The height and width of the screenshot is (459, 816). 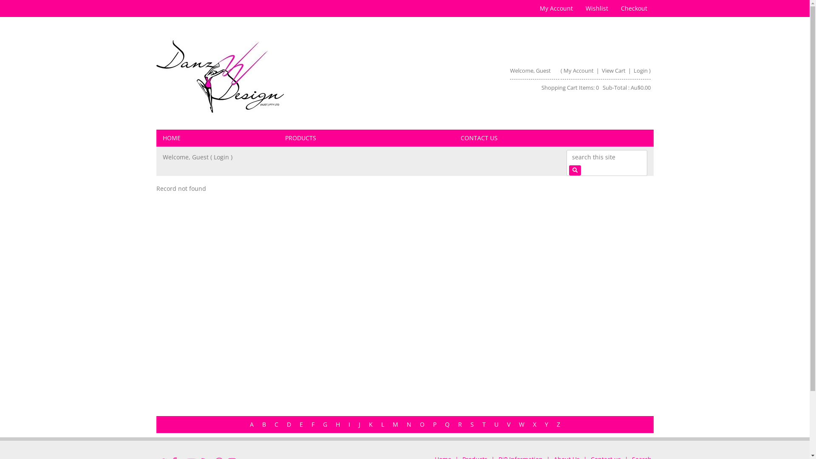 I want to click on CONTACT US, so click(x=554, y=138).